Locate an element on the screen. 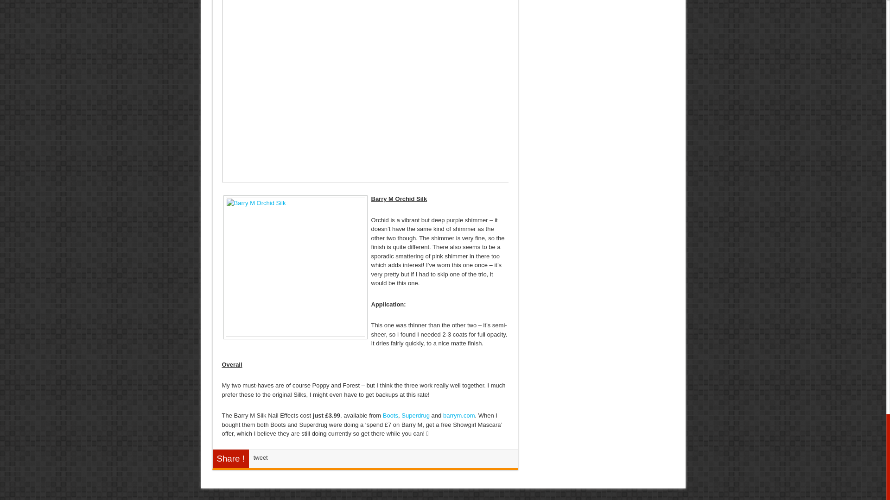  barrym.com is located at coordinates (459, 415).